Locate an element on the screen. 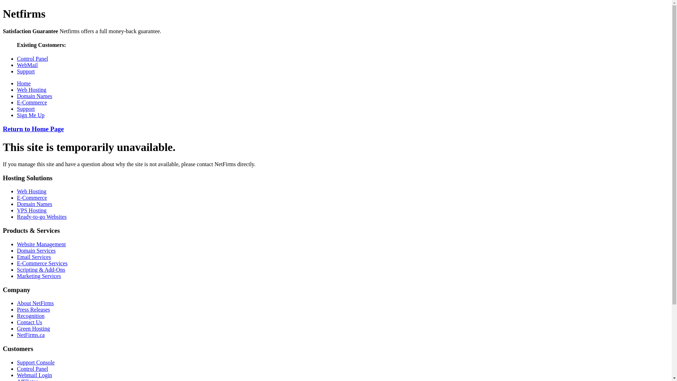 The image size is (677, 381). Contact Us is located at coordinates (30, 322).